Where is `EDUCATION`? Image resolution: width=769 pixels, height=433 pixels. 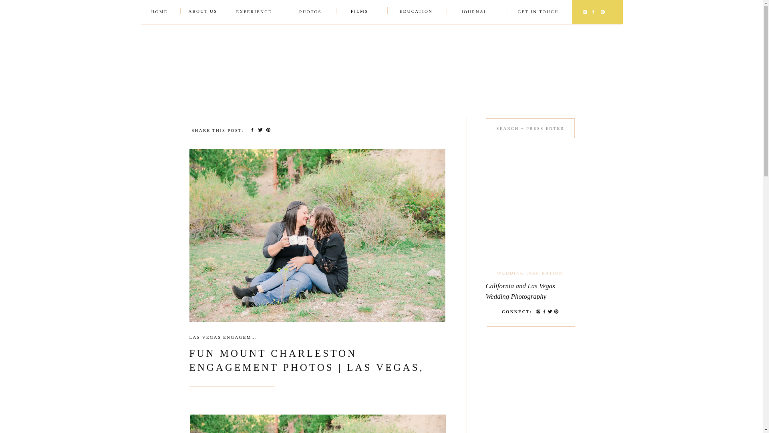 EDUCATION is located at coordinates (413, 12).